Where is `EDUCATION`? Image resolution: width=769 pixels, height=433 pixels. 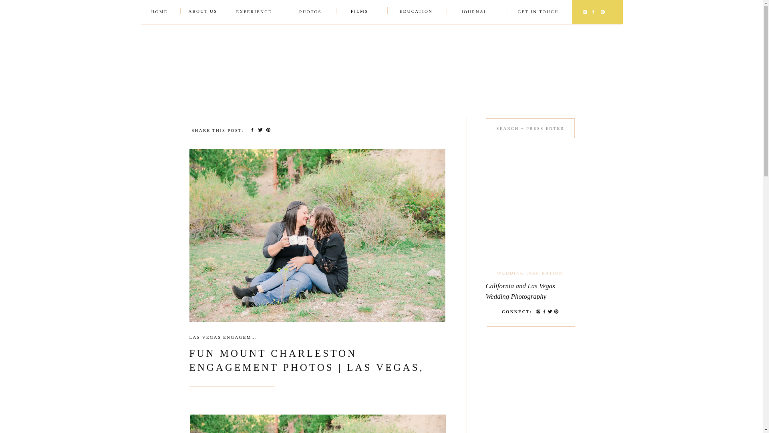 EDUCATION is located at coordinates (413, 12).